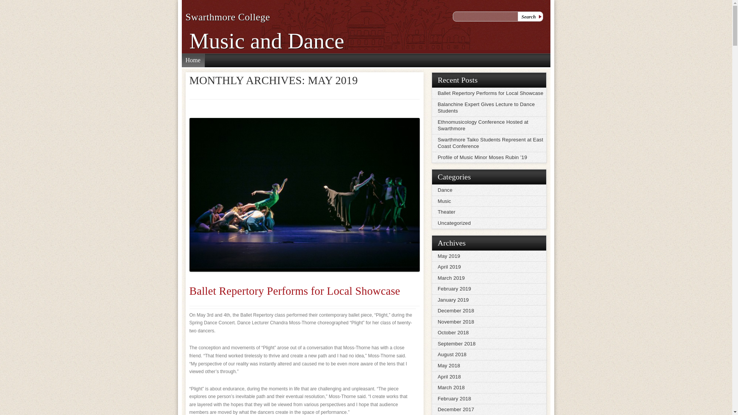 This screenshot has width=738, height=415. I want to click on Search, so click(530, 17).